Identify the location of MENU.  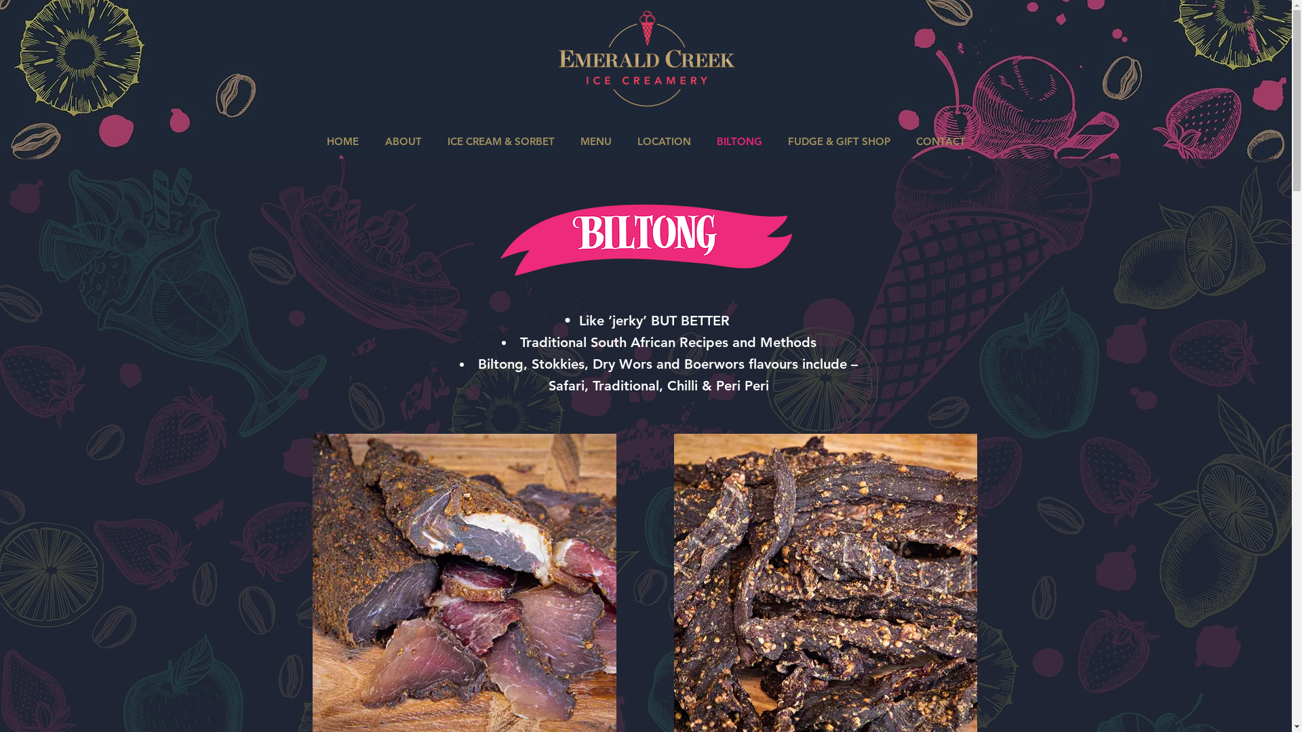
(595, 142).